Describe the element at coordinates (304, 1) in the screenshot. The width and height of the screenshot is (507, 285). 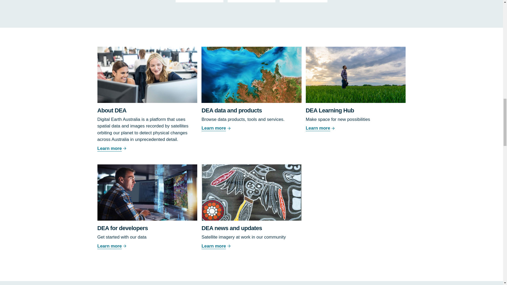
I see `Contact us` at that location.